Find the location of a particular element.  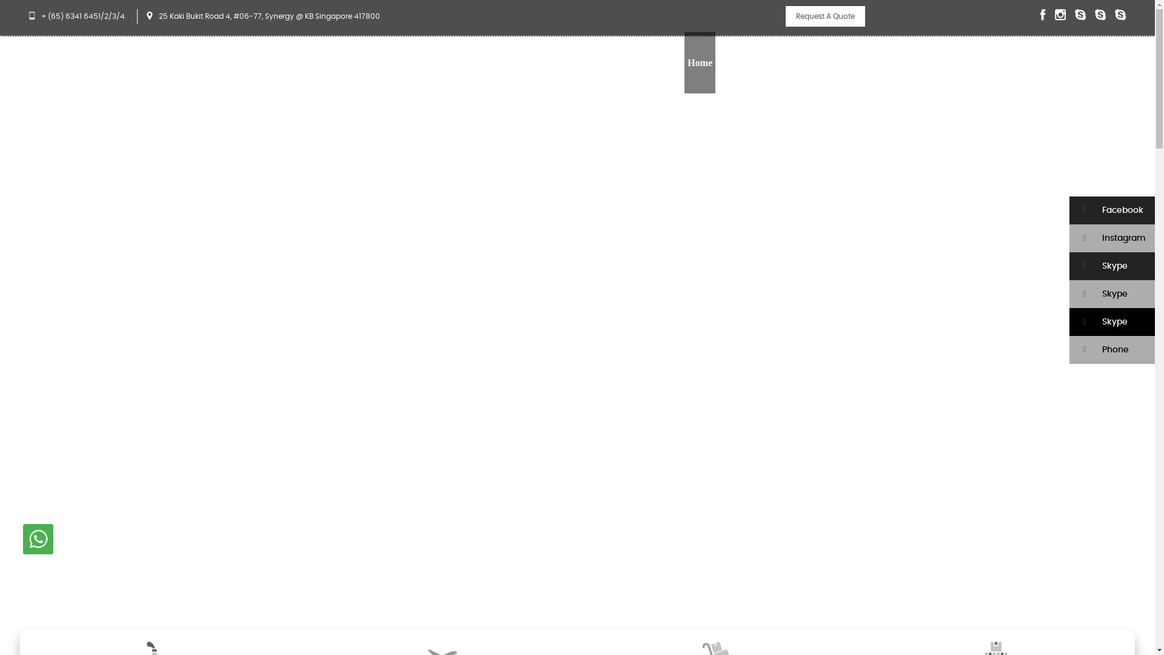

Useful Information is located at coordinates (928, 63).